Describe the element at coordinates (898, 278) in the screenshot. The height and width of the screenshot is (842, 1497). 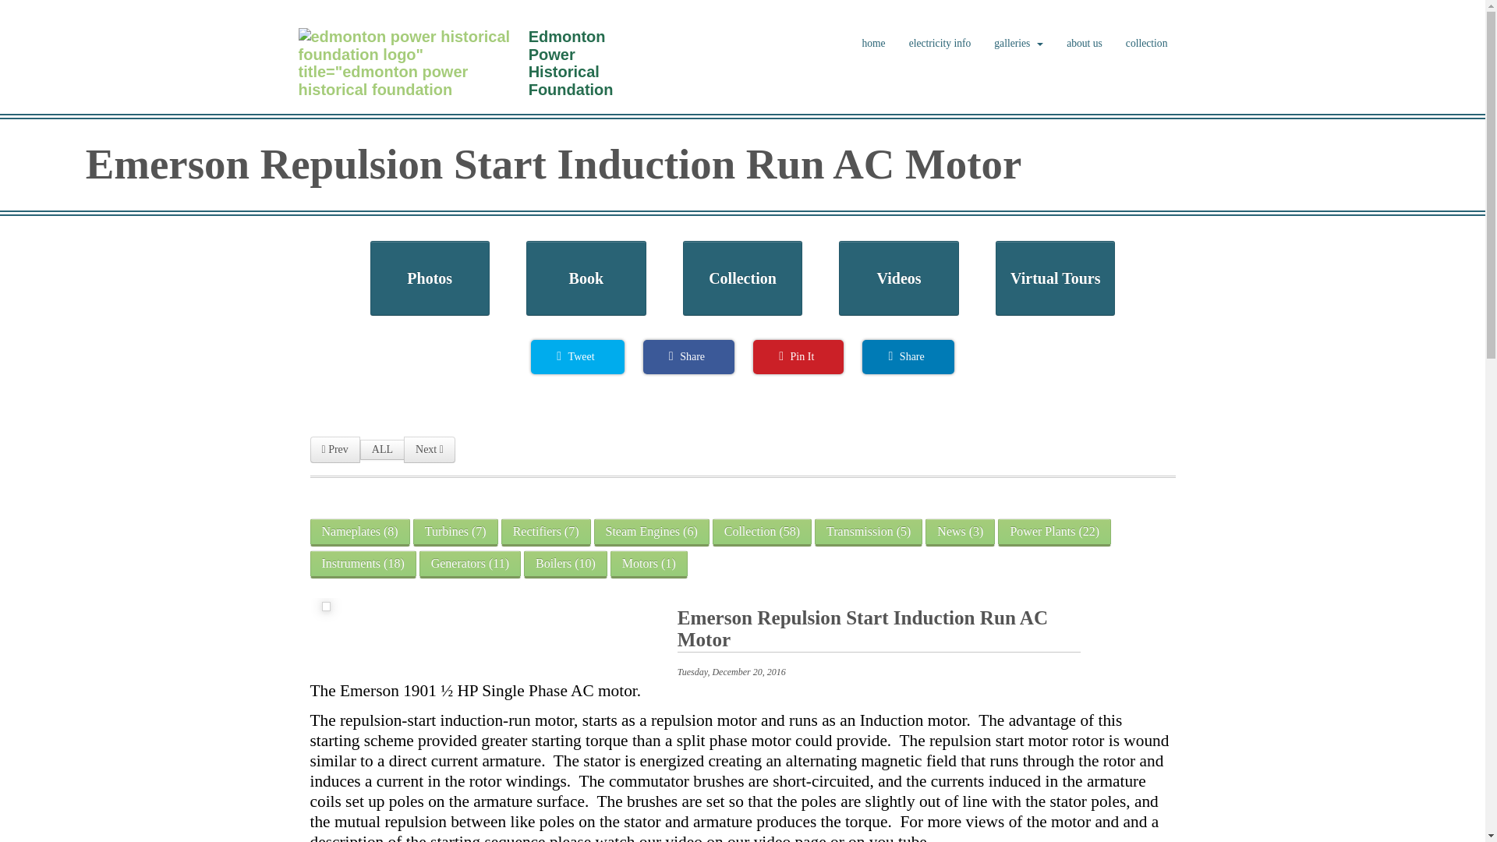
I see `Videos` at that location.